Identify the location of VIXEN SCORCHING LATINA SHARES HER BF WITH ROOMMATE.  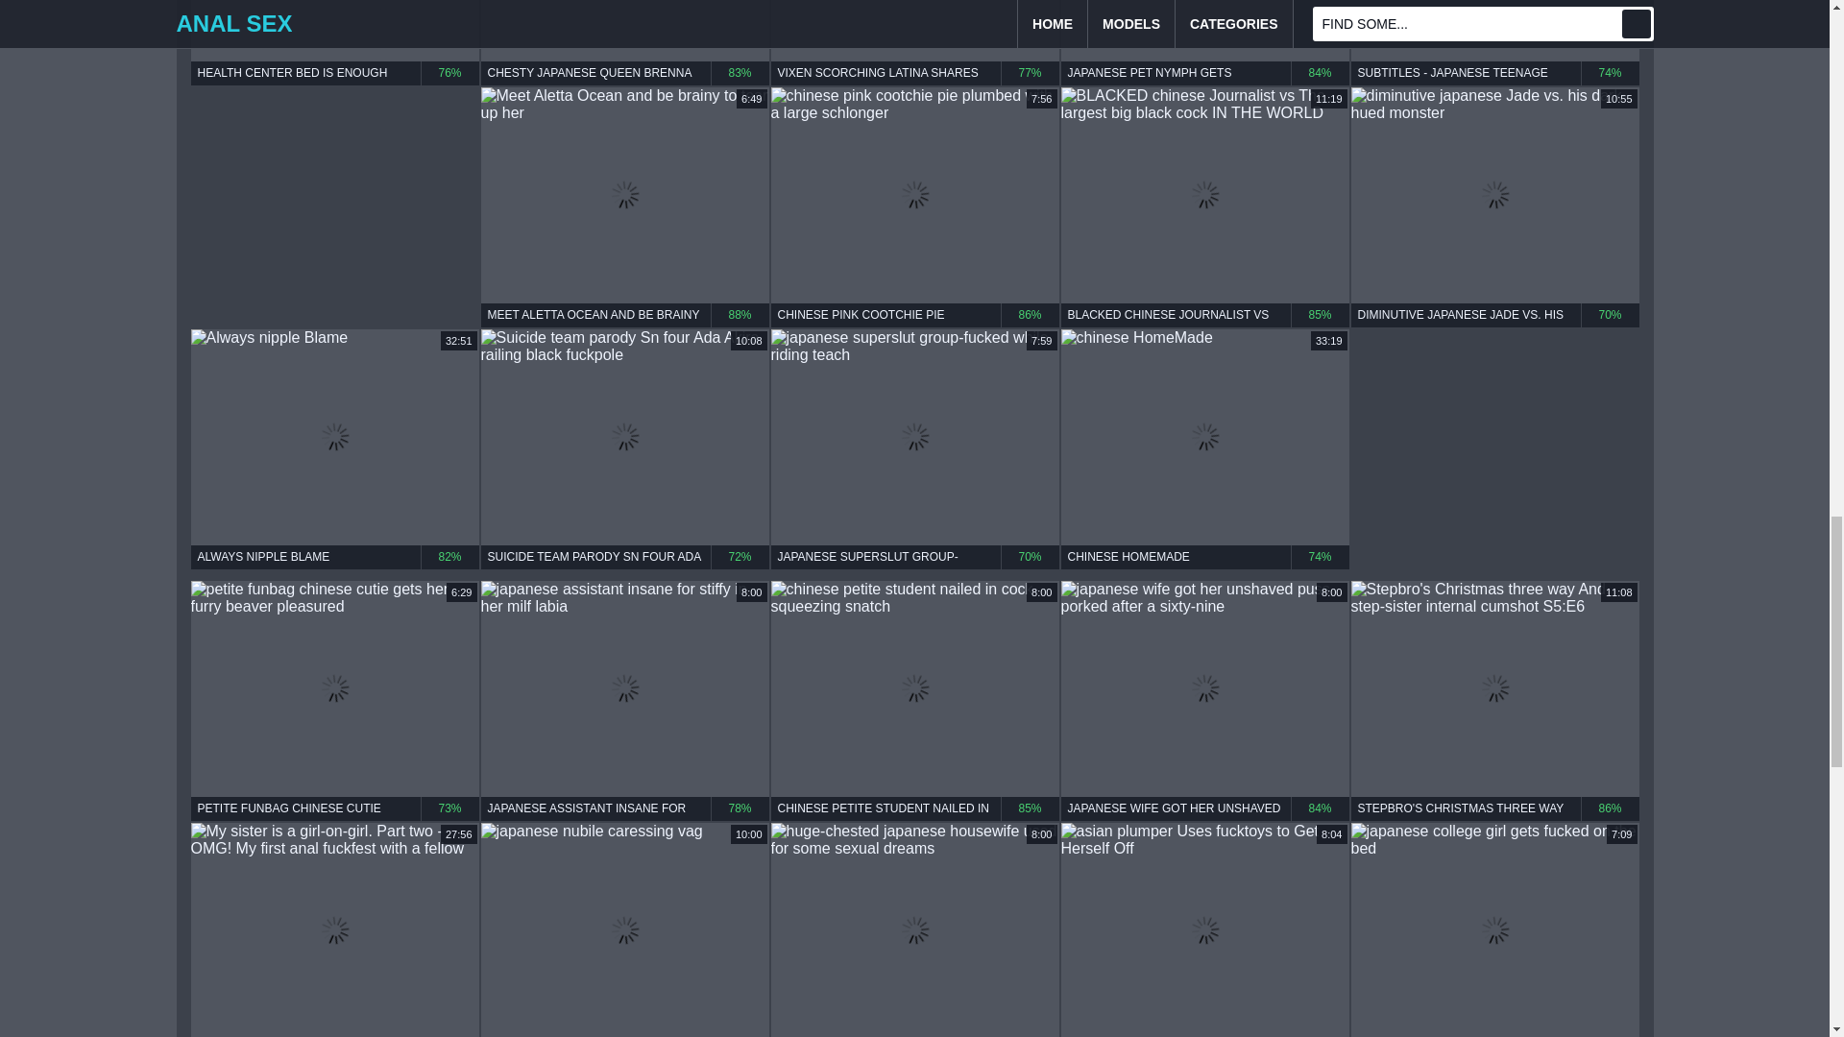
(914, 73).